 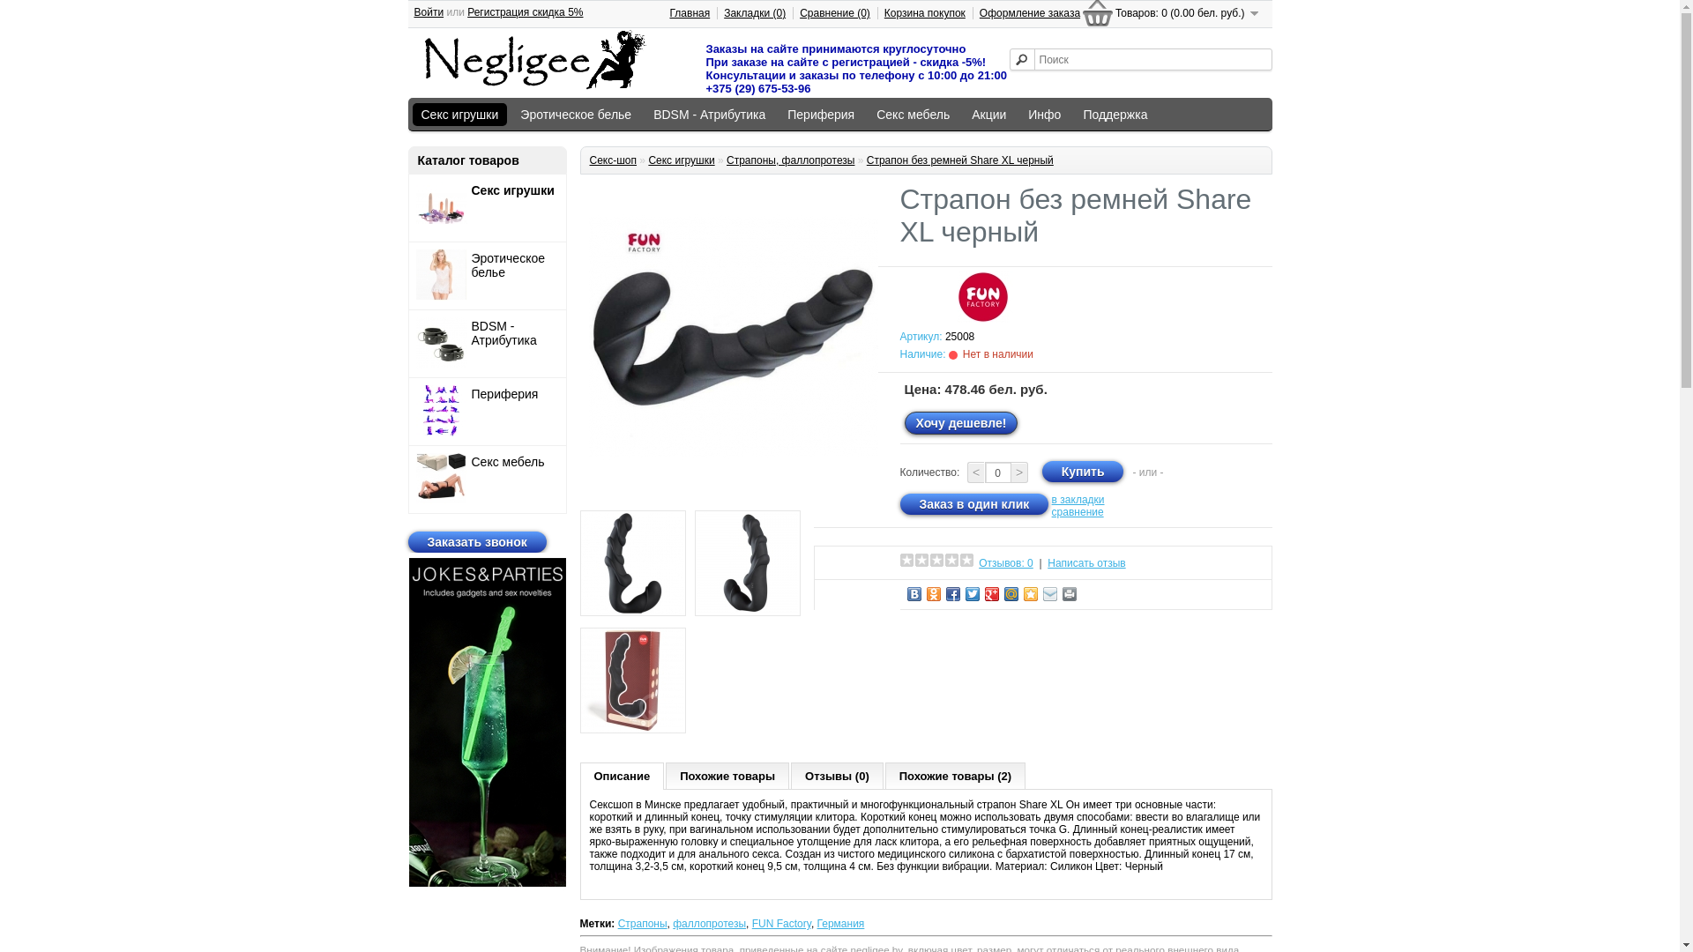 I want to click on FUN Factory, so click(x=781, y=924).